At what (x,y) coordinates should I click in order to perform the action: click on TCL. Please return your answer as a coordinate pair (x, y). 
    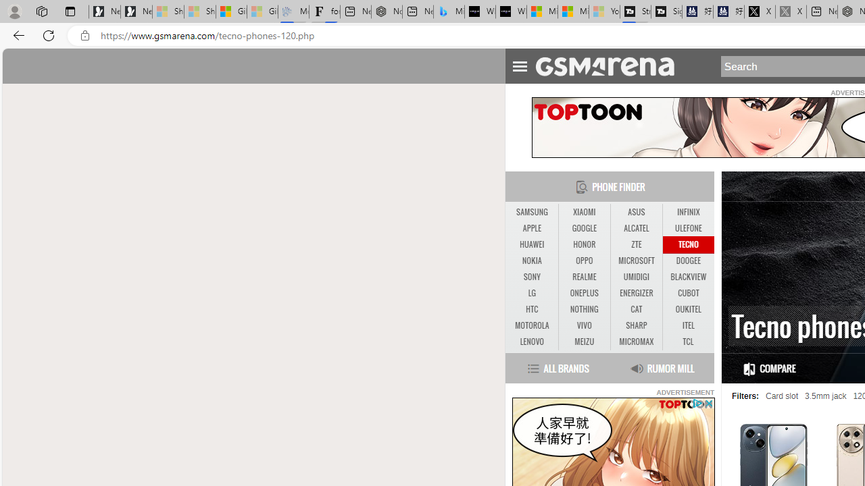
    Looking at the image, I should click on (688, 342).